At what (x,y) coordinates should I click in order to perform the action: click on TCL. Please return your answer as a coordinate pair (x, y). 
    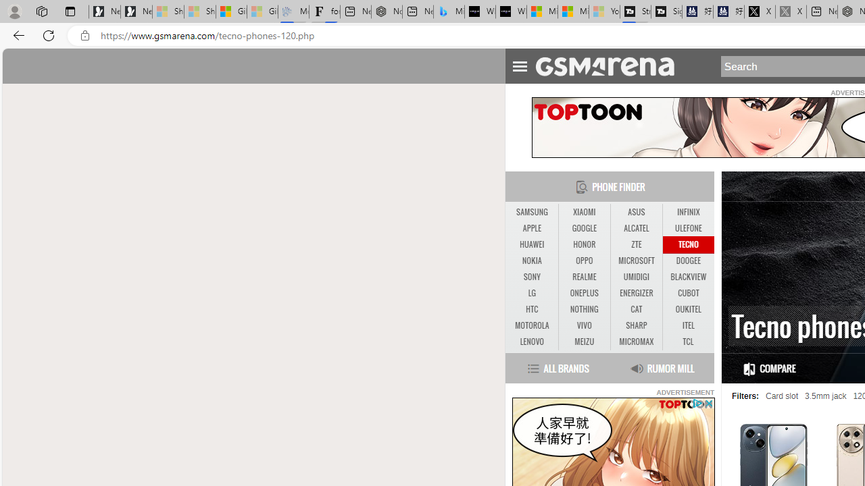
    Looking at the image, I should click on (688, 342).